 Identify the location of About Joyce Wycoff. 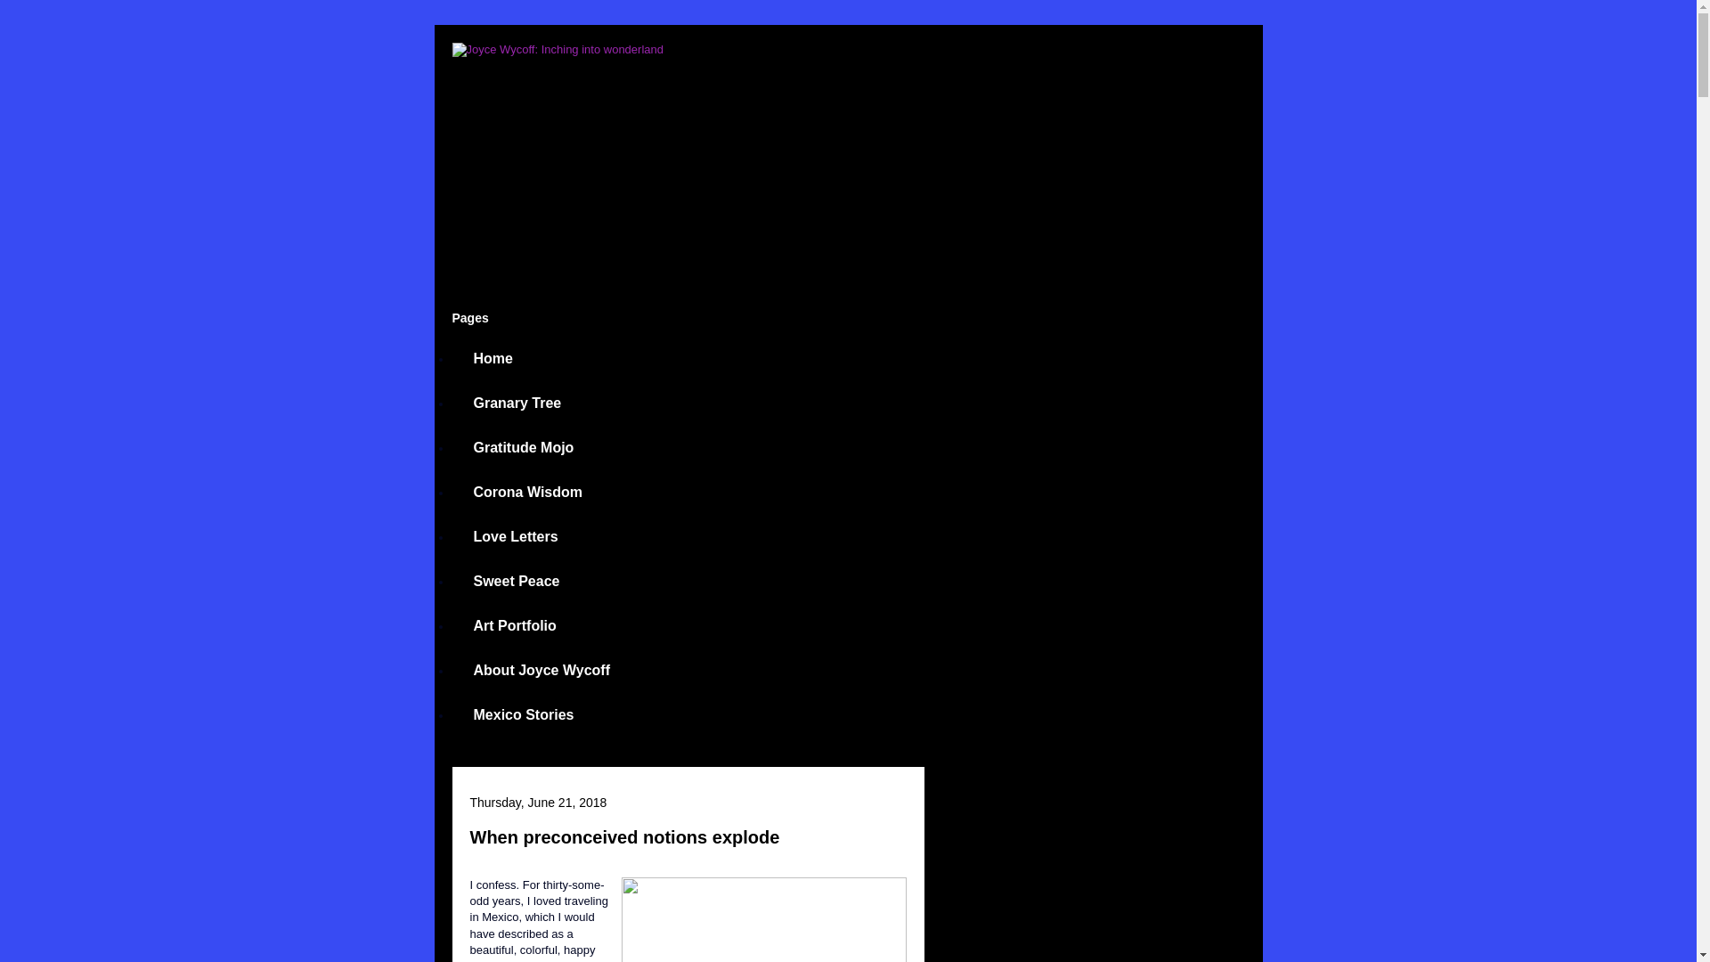
(542, 670).